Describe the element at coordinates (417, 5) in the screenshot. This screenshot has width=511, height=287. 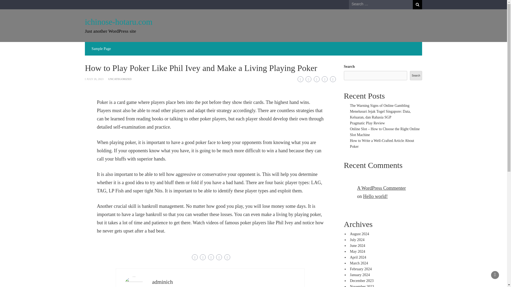
I see `Search` at that location.